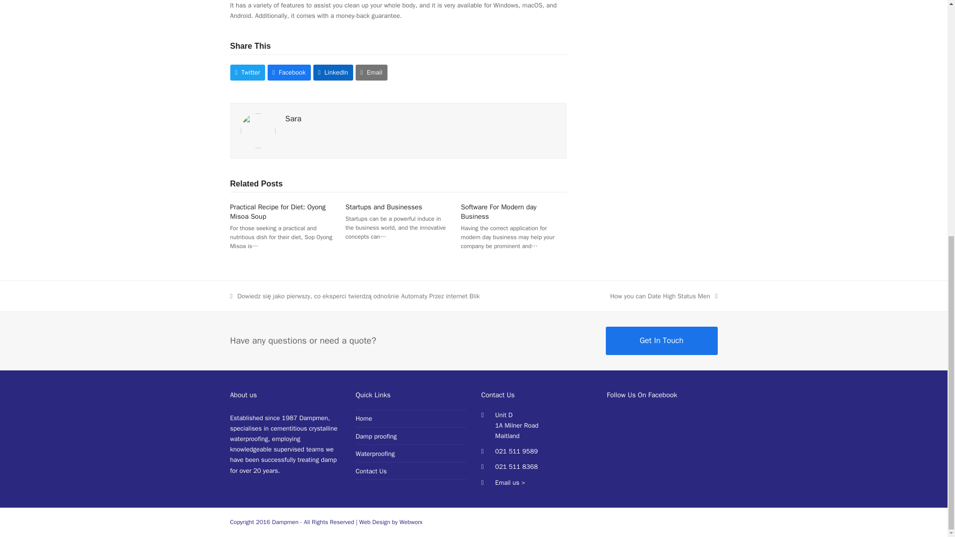  I want to click on Home, so click(364, 418).